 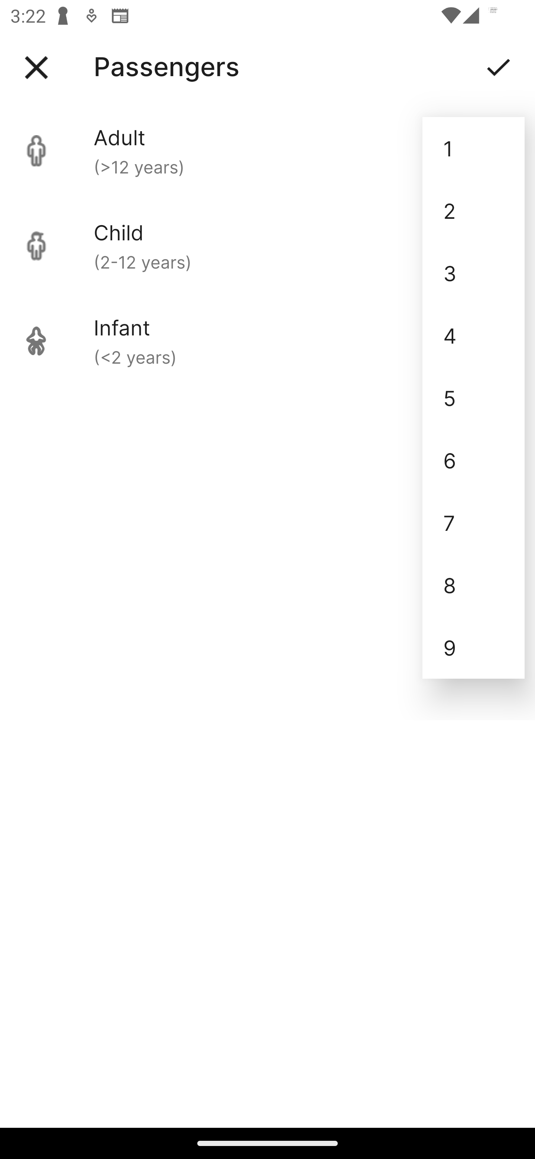 What do you see at coordinates (473, 585) in the screenshot?
I see `8` at bounding box center [473, 585].